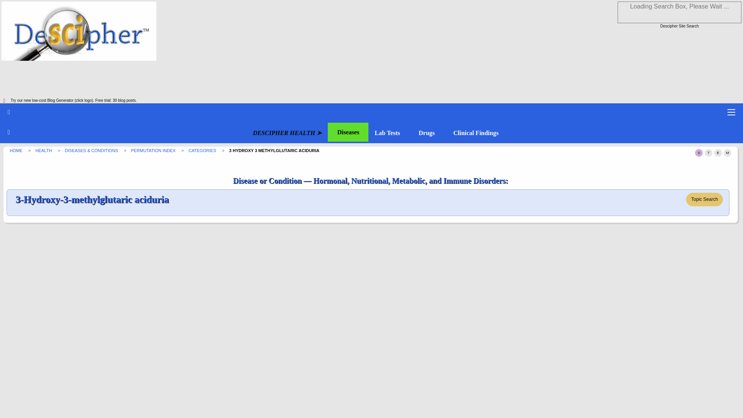 This screenshot has height=418, width=743. I want to click on Clinical Findings, so click(476, 133).